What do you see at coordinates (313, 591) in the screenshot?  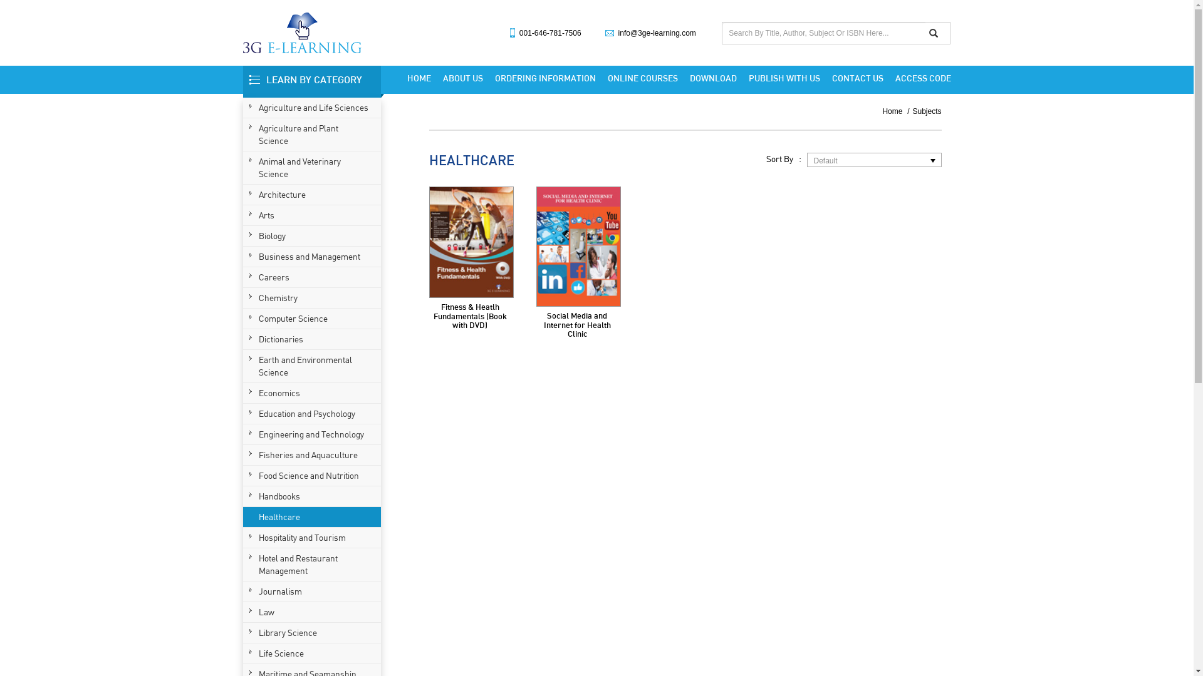 I see `Journalism` at bounding box center [313, 591].